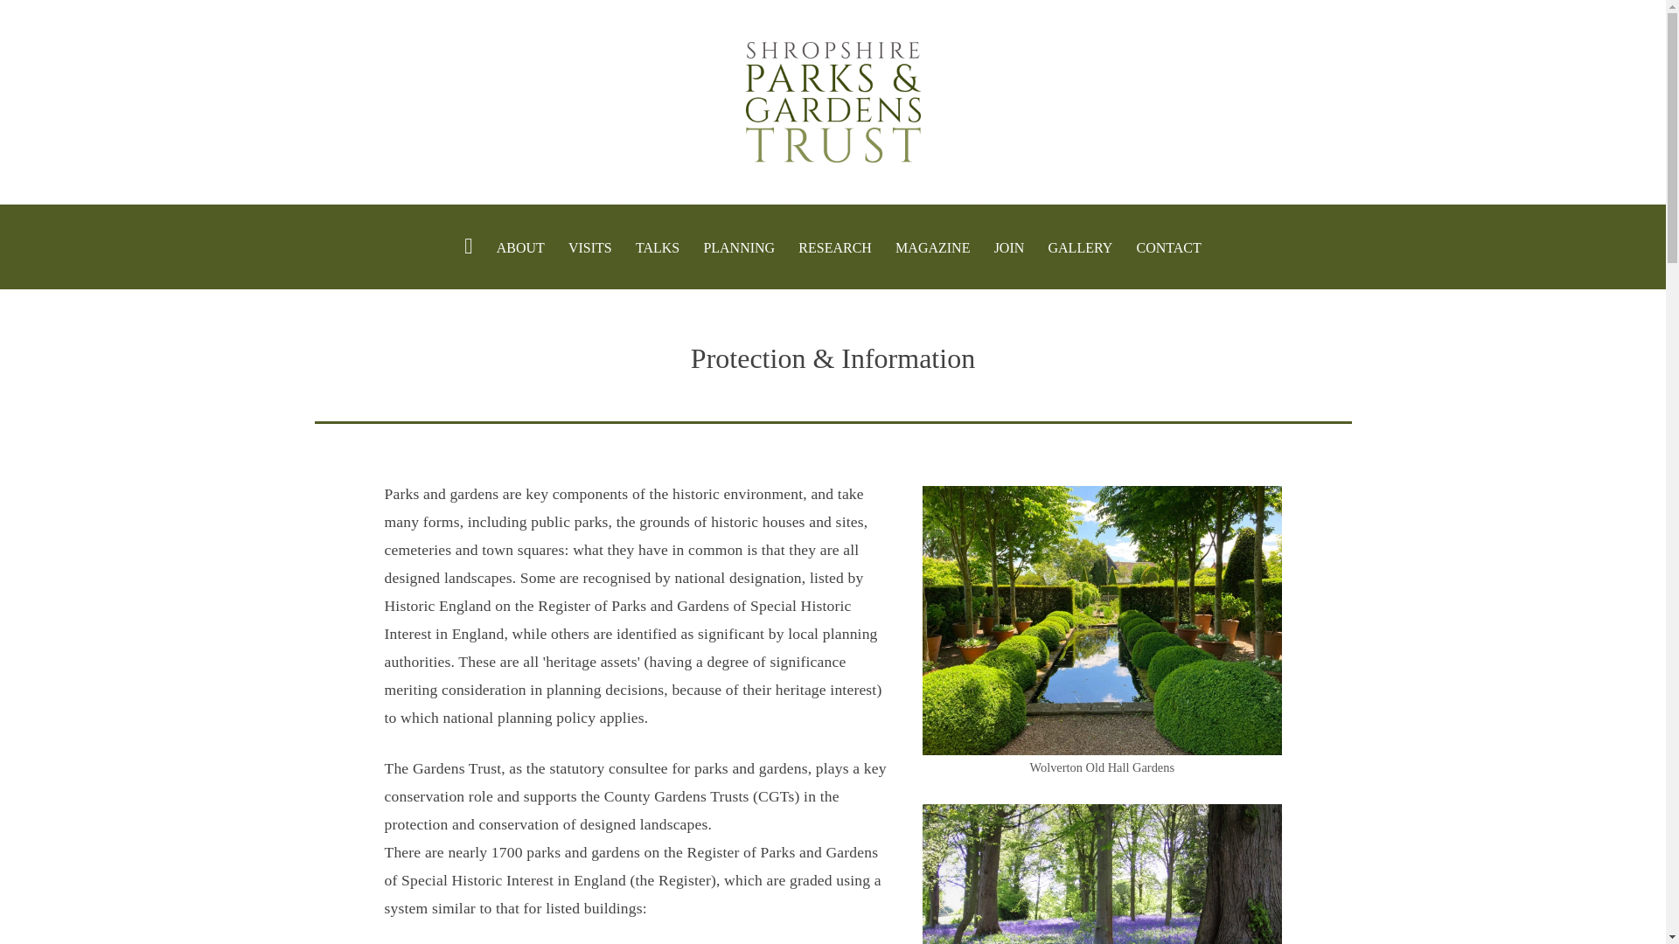 Image resolution: width=1679 pixels, height=944 pixels. What do you see at coordinates (1080, 246) in the screenshot?
I see `GALLERY` at bounding box center [1080, 246].